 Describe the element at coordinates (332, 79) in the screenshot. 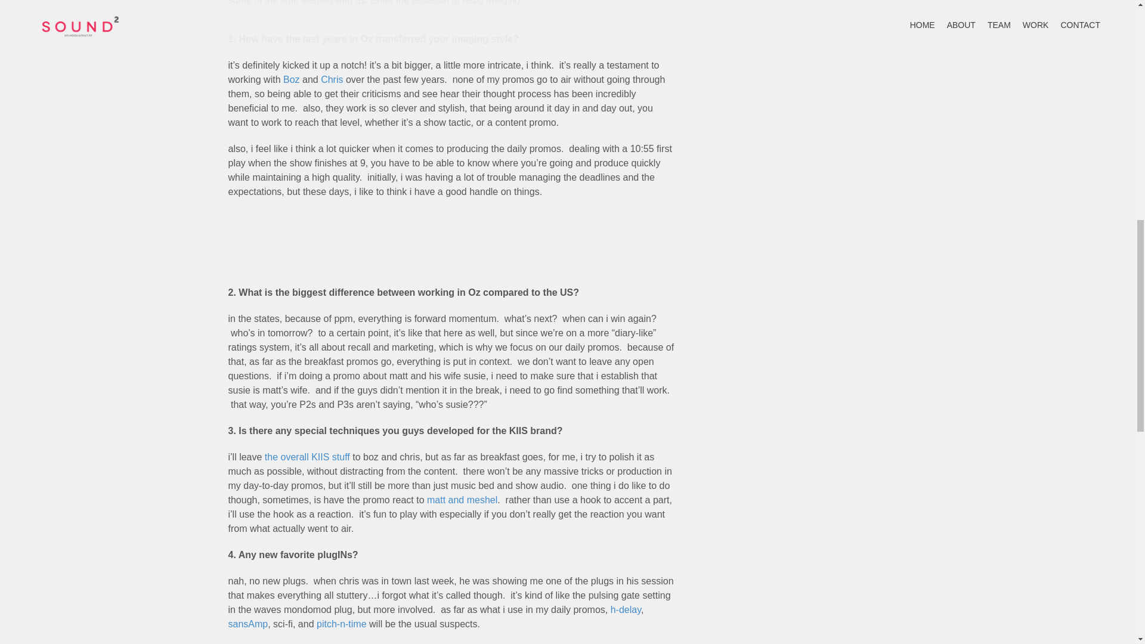

I see `Chris` at that location.